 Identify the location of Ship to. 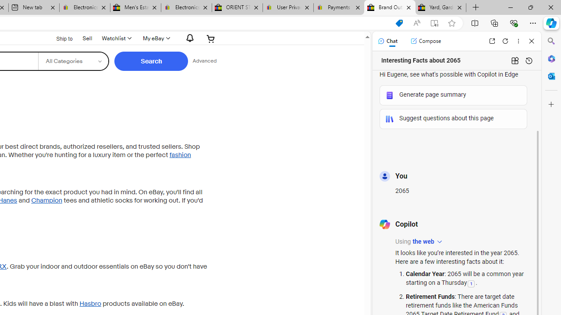
(59, 38).